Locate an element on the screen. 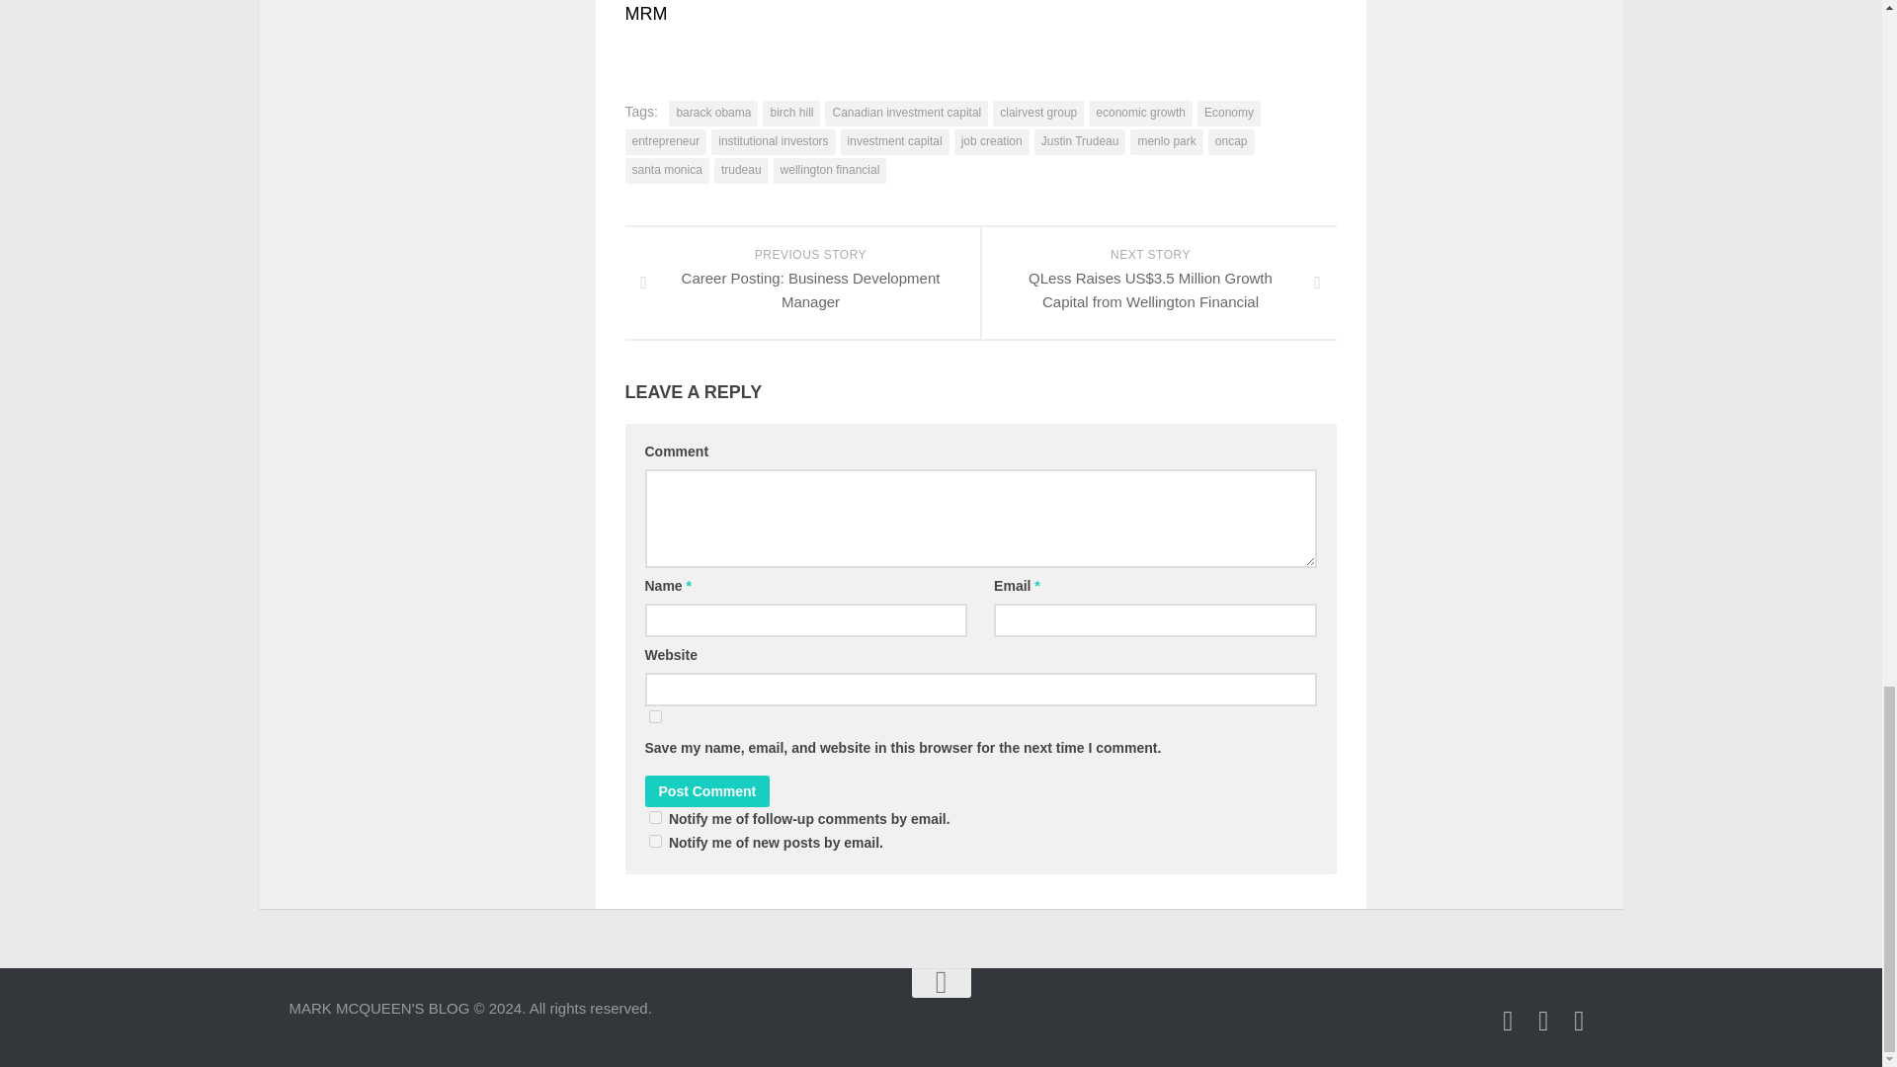 The image size is (1897, 1067). oncap is located at coordinates (1231, 141).